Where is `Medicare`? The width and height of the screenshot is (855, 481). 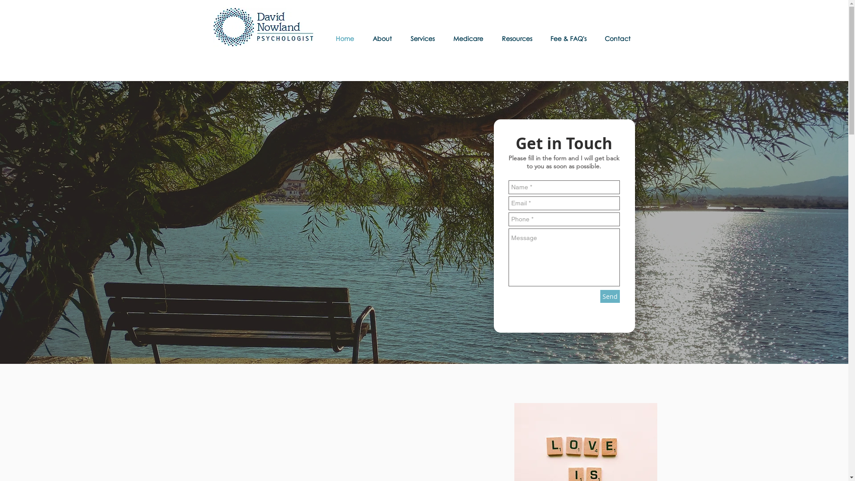
Medicare is located at coordinates (470, 38).